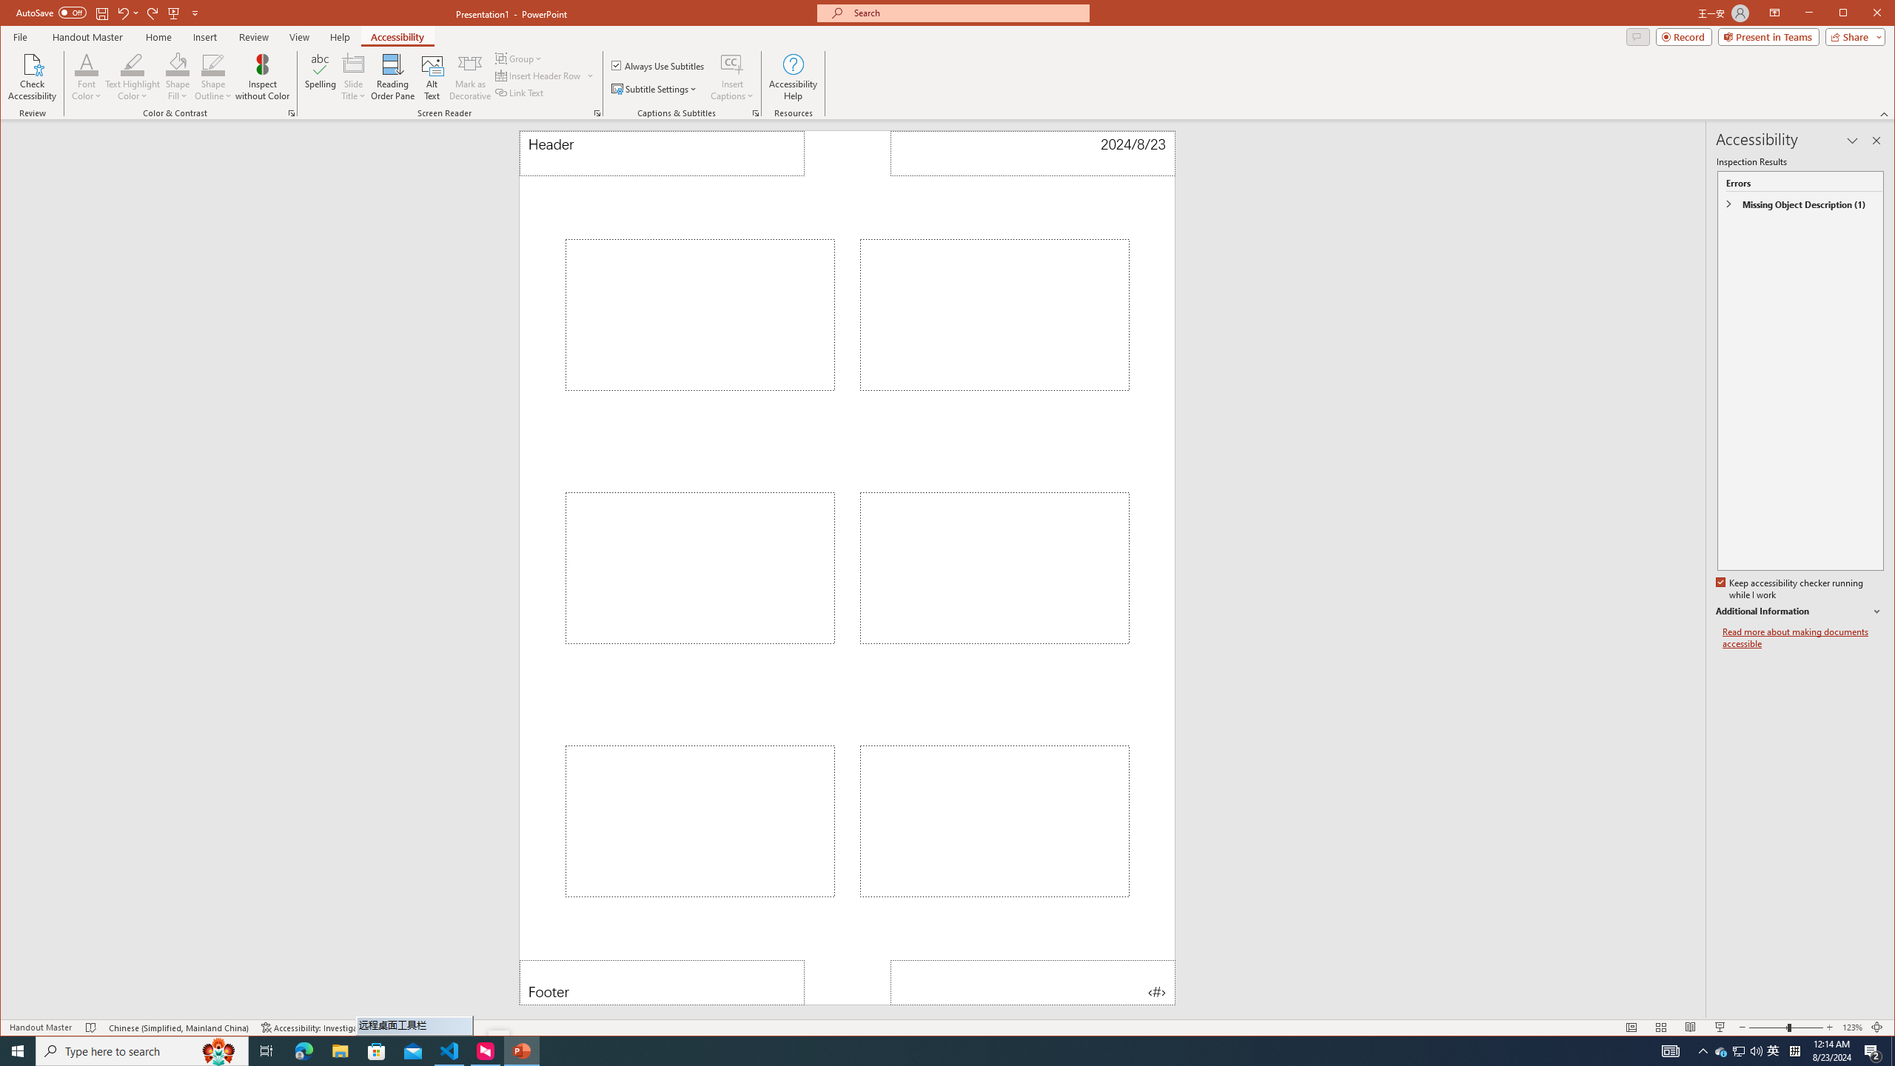 Image resolution: width=1895 pixels, height=1066 pixels. What do you see at coordinates (213, 77) in the screenshot?
I see `Always Use Subtitles` at bounding box center [213, 77].